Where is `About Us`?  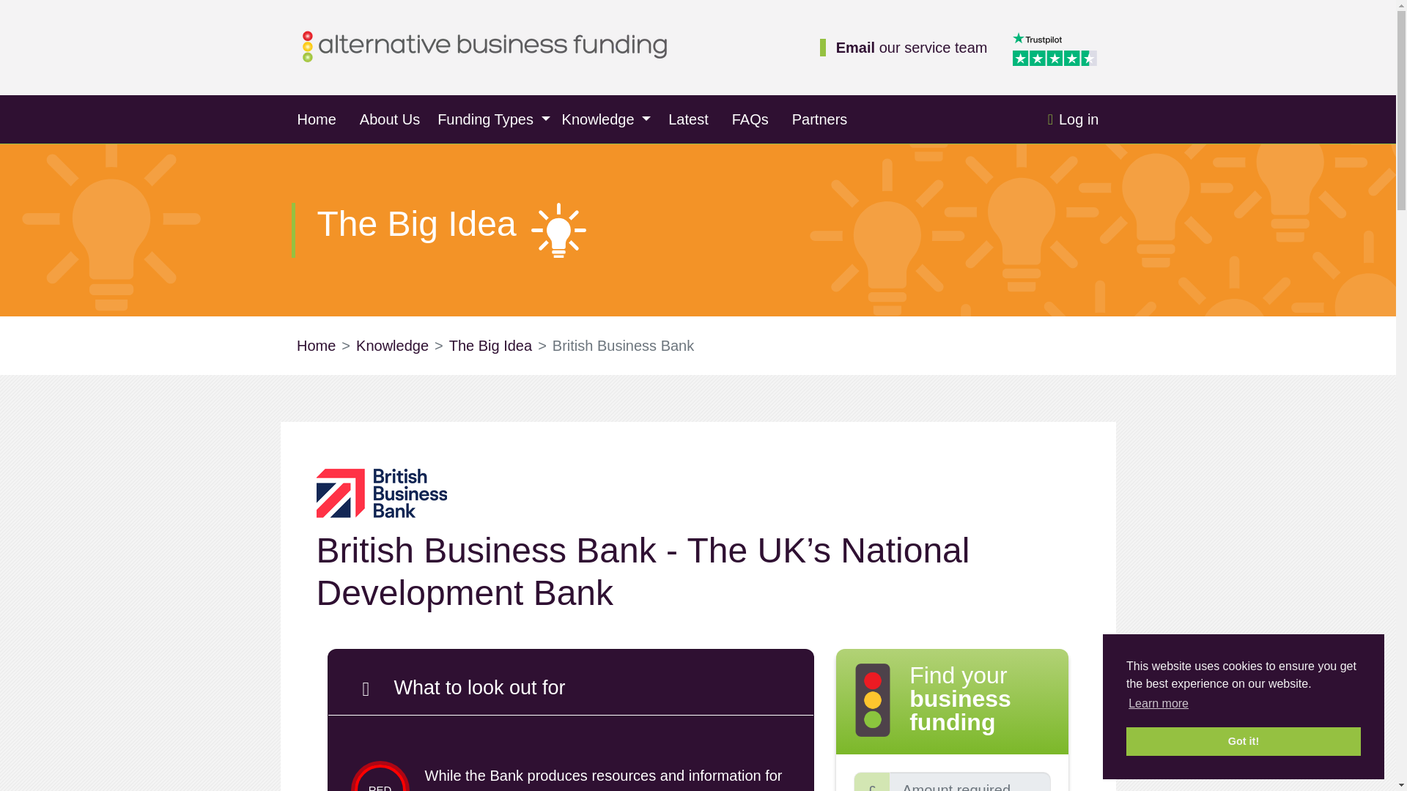
About Us is located at coordinates (390, 119).